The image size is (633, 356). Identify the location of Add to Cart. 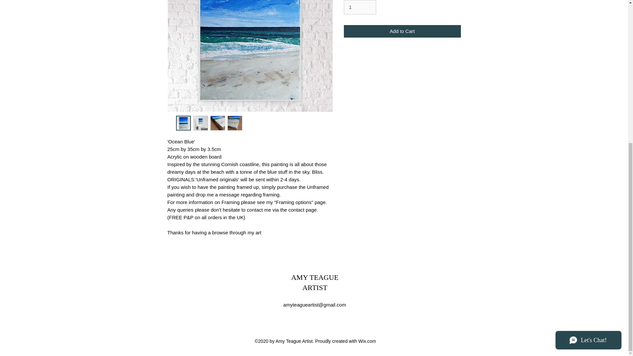
(402, 31).